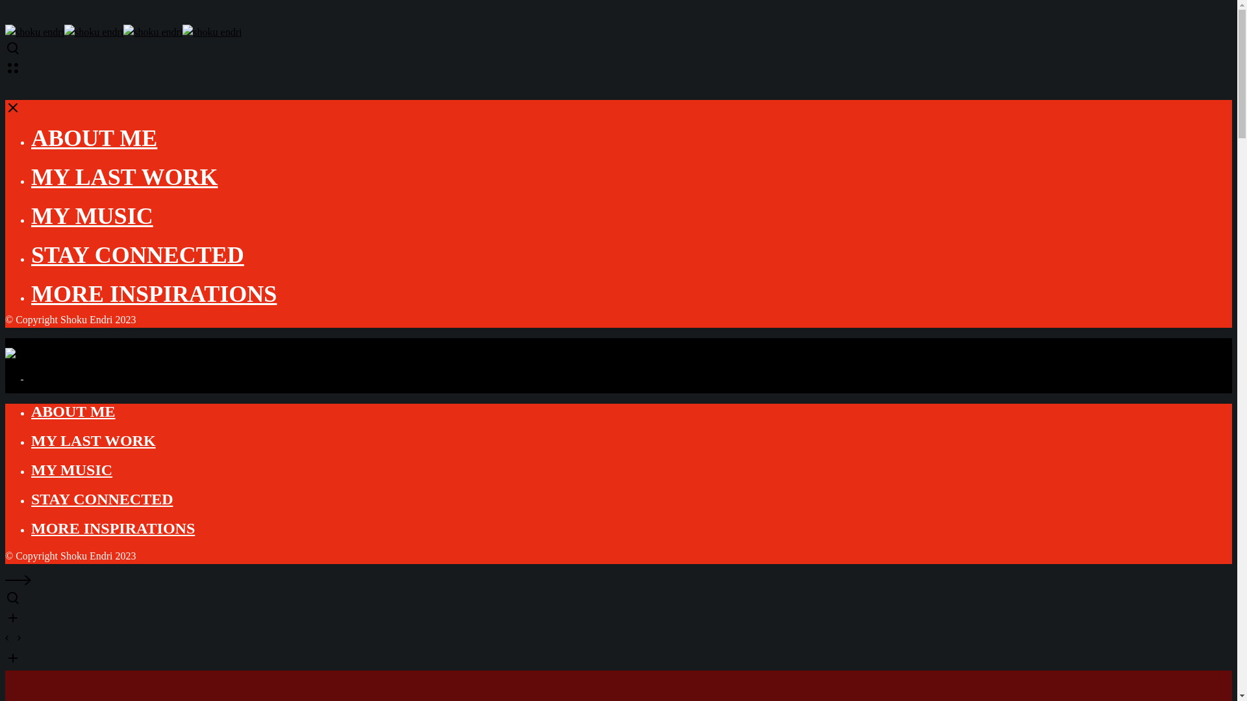 The width and height of the screenshot is (1247, 701). What do you see at coordinates (13, 112) in the screenshot?
I see `Close` at bounding box center [13, 112].